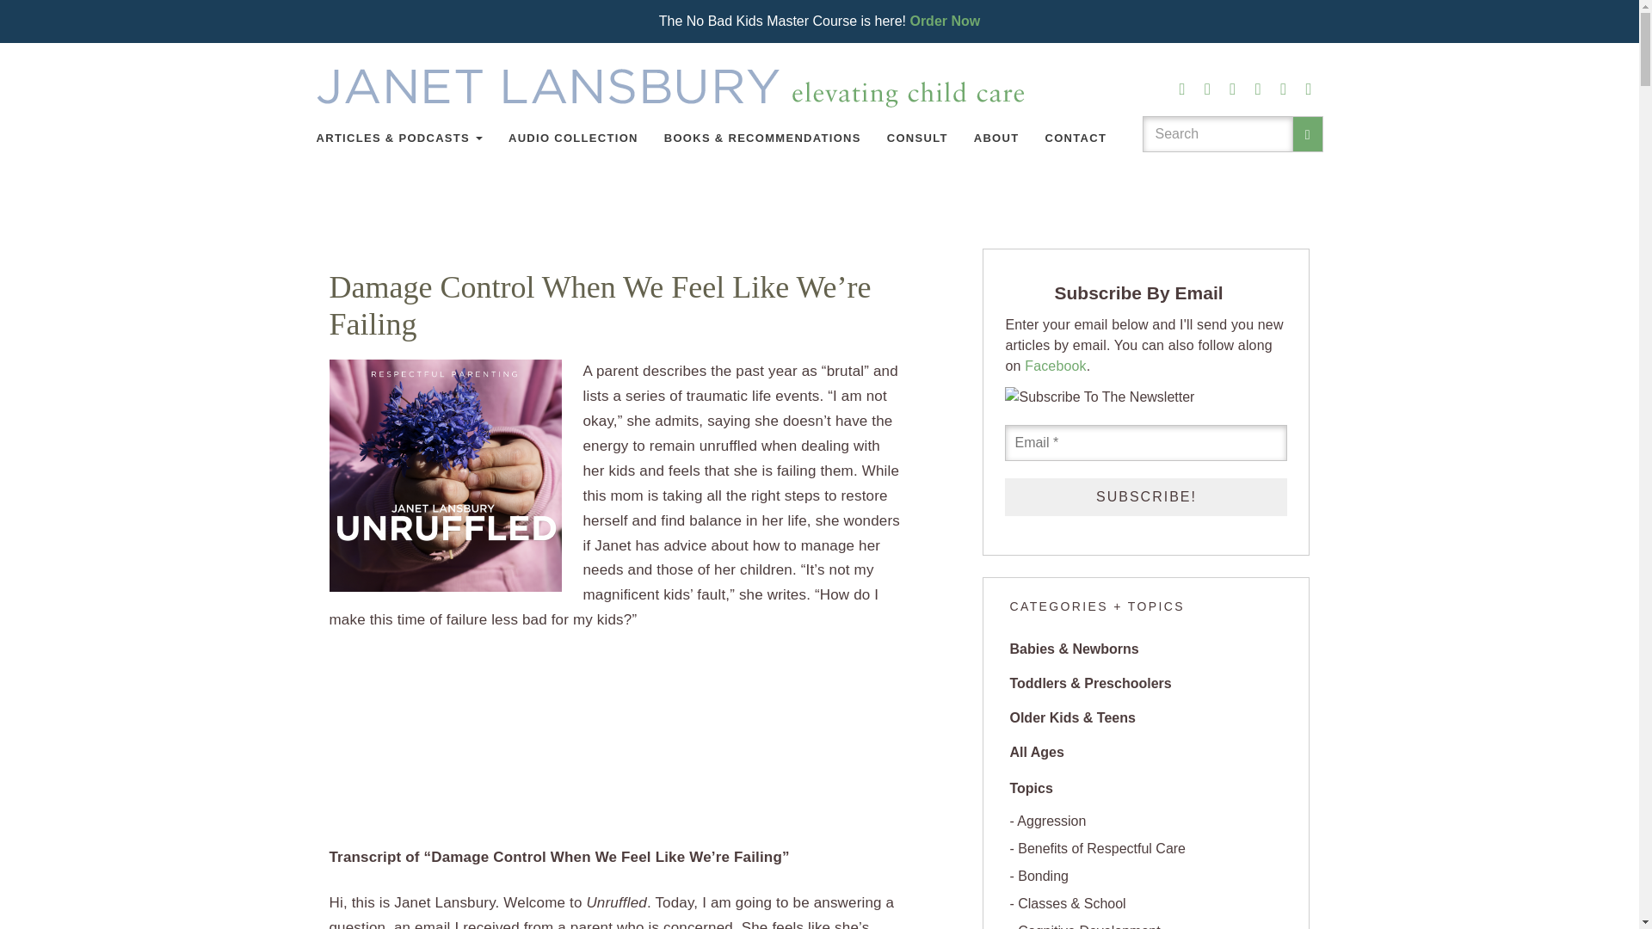  I want to click on CONTACT, so click(1076, 138).